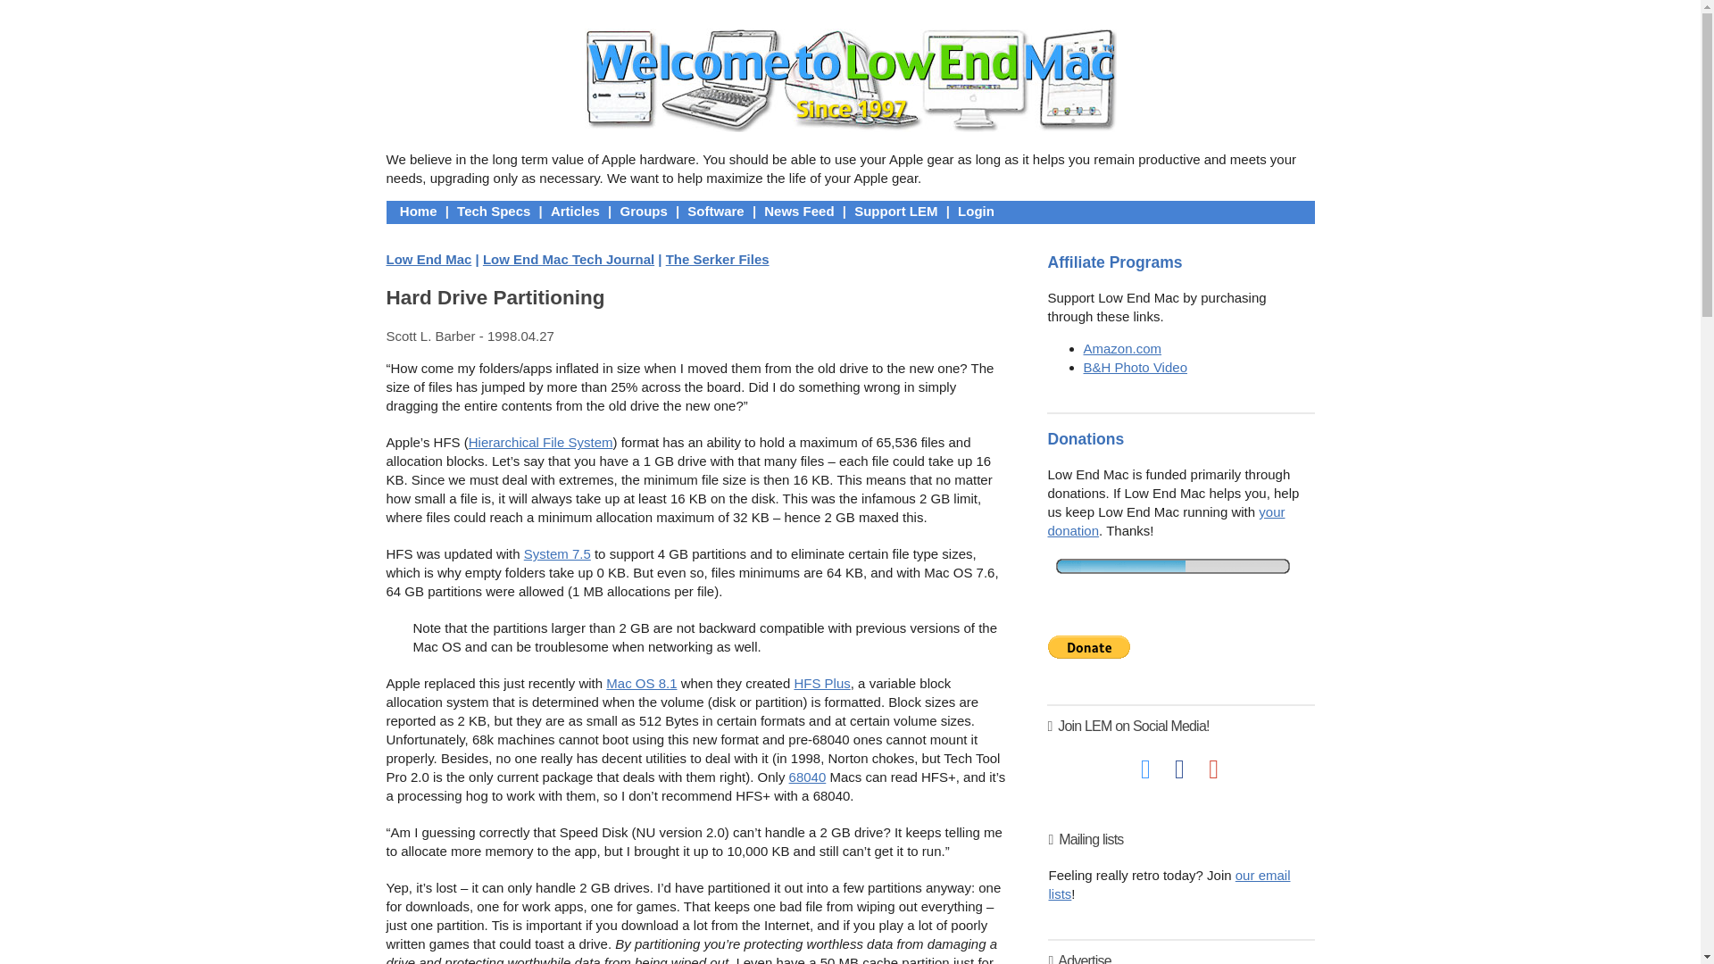 The width and height of the screenshot is (1714, 964). What do you see at coordinates (569, 259) in the screenshot?
I see `Low End Mac Tech Journal` at bounding box center [569, 259].